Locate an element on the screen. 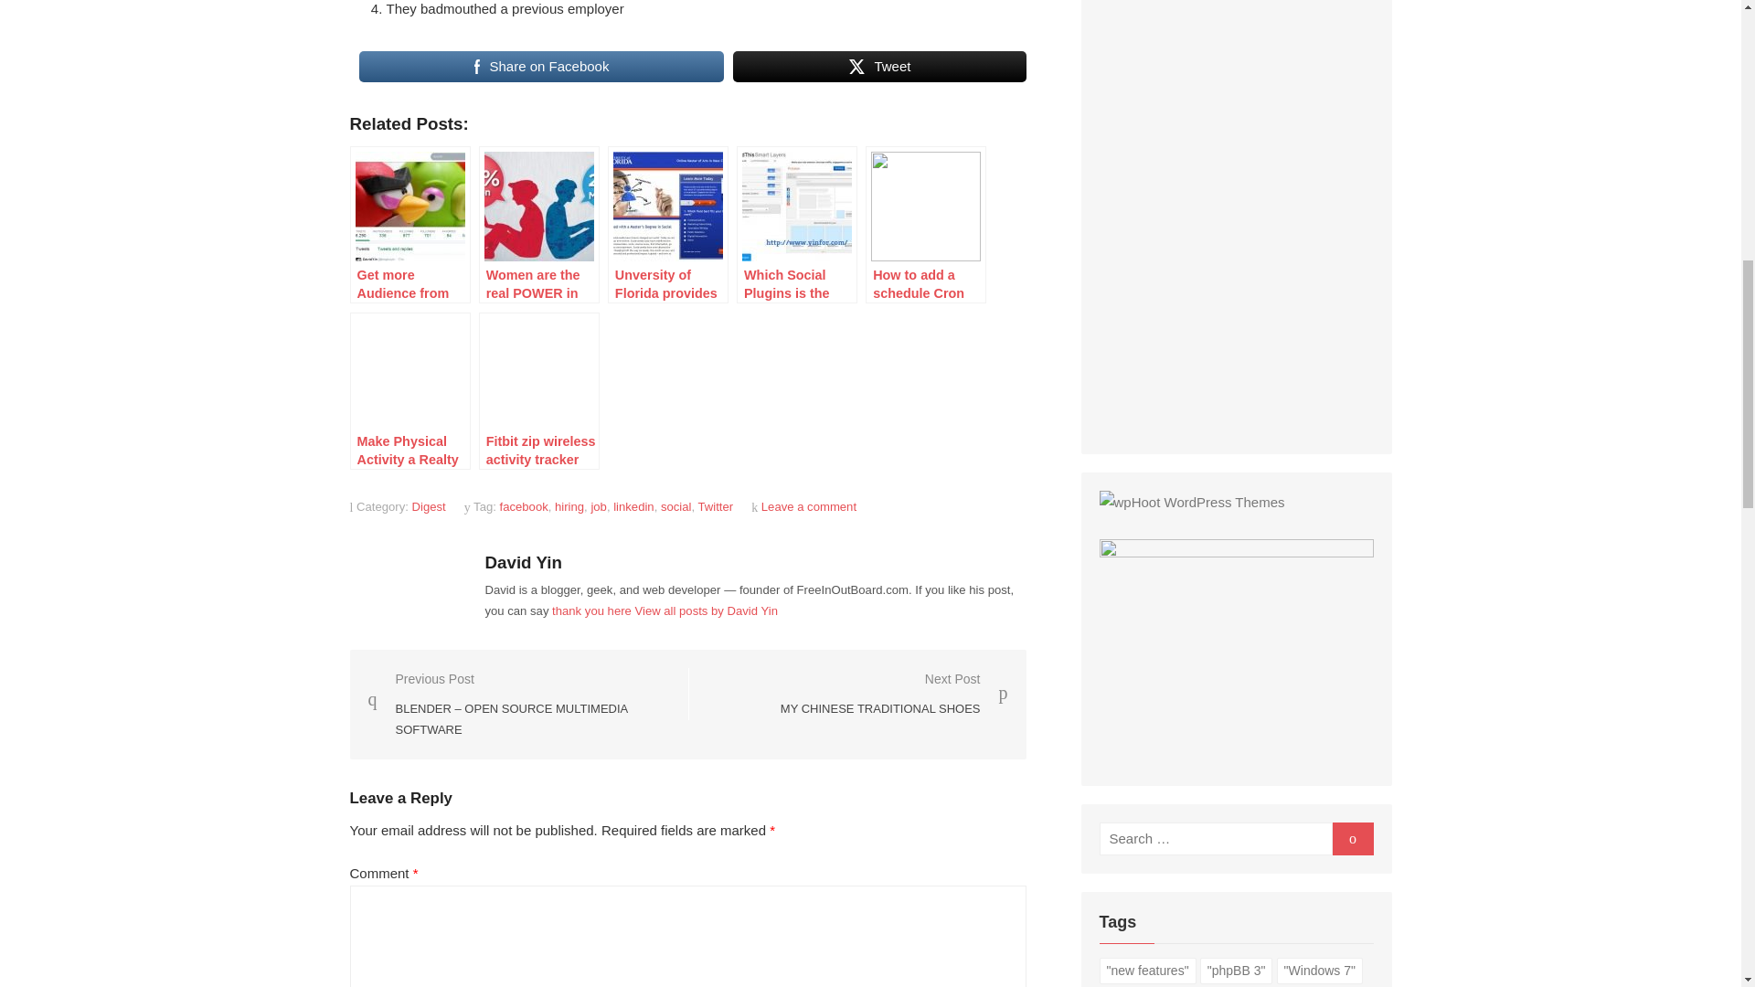 The width and height of the screenshot is (1755, 987). View all posts by David Yin is located at coordinates (706, 610).